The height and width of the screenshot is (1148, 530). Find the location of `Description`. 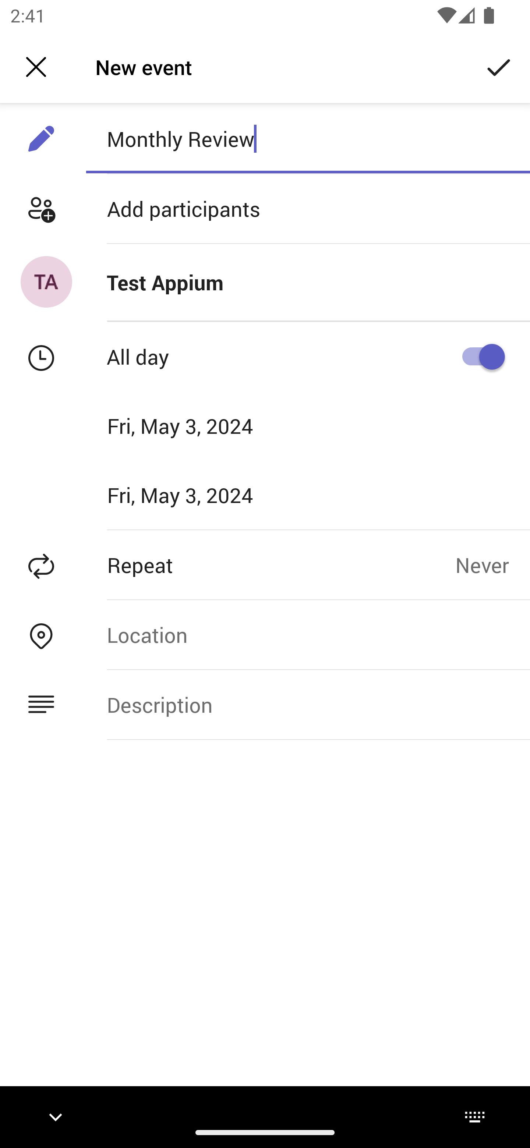

Description is located at coordinates (308, 705).